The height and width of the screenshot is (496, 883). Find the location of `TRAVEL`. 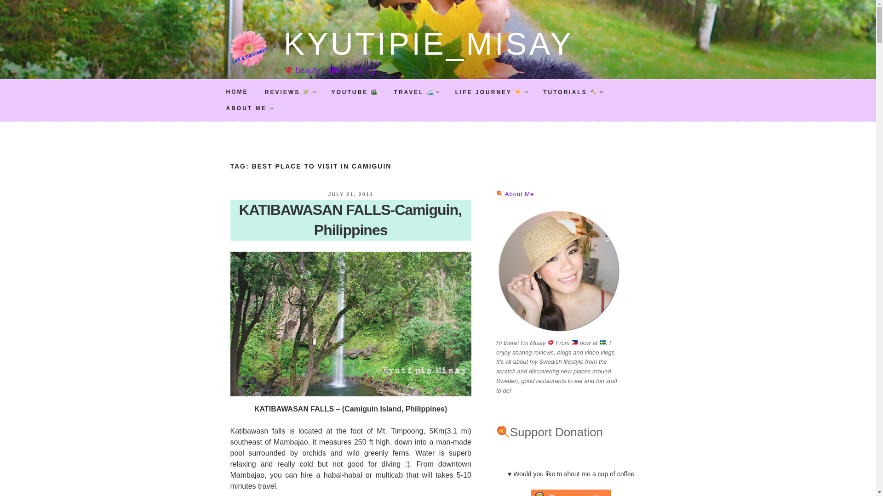

TRAVEL is located at coordinates (417, 92).